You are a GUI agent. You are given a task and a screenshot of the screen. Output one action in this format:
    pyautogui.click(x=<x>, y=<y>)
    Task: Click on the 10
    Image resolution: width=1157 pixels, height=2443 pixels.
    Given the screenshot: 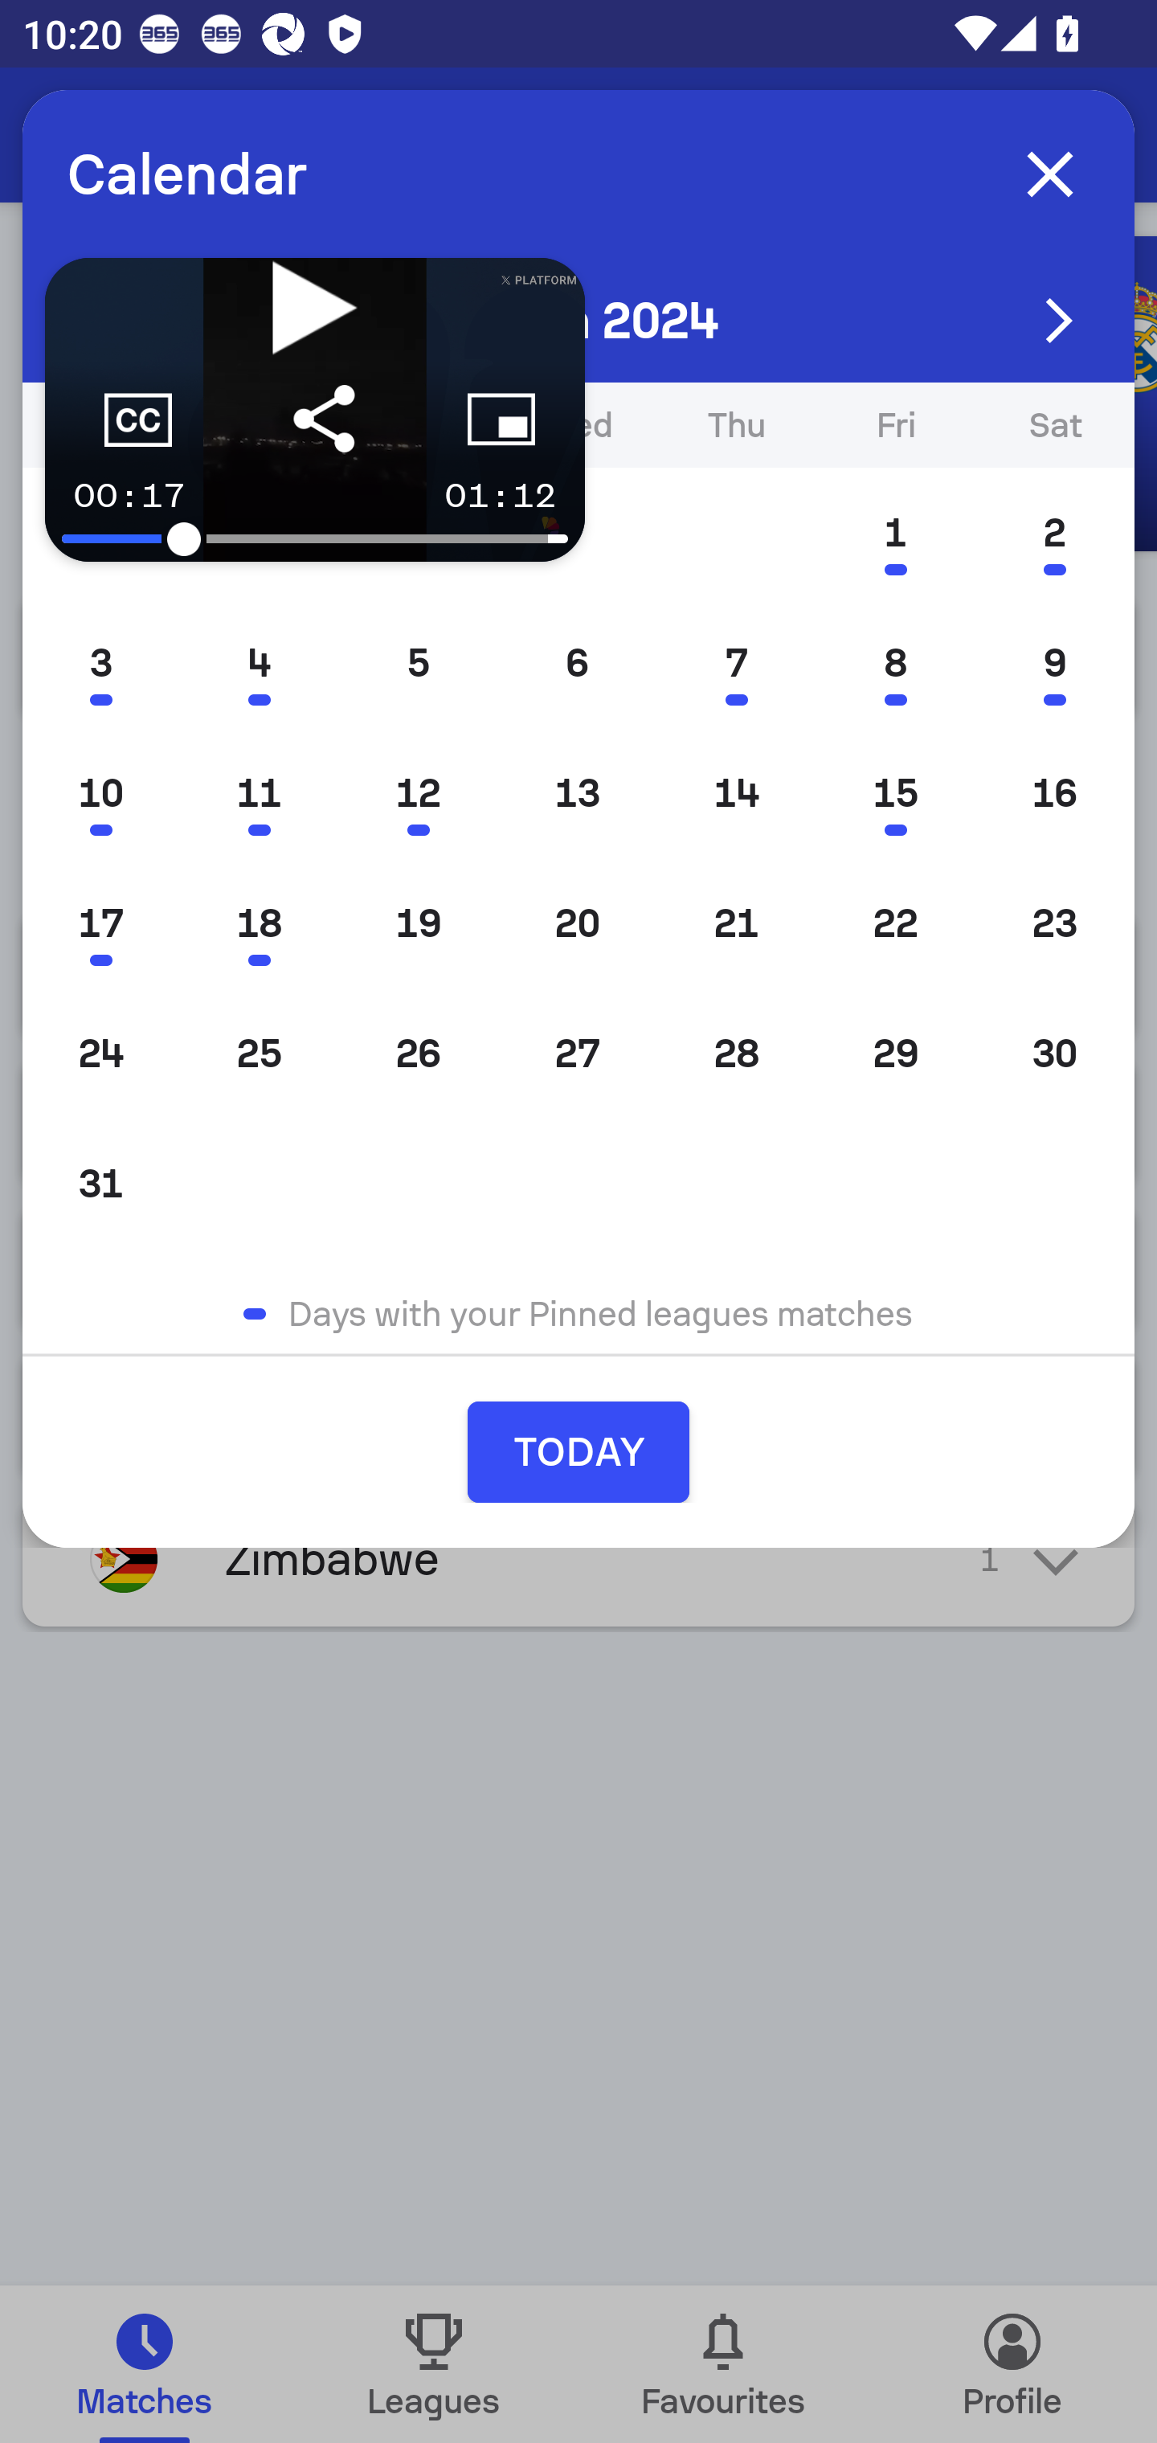 What is the action you would take?
    pyautogui.click(x=101, y=792)
    